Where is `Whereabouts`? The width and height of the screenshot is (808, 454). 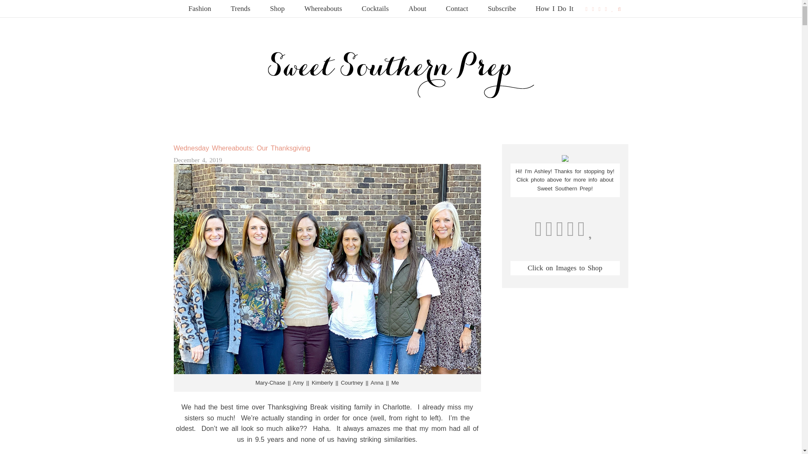 Whereabouts is located at coordinates (323, 8).